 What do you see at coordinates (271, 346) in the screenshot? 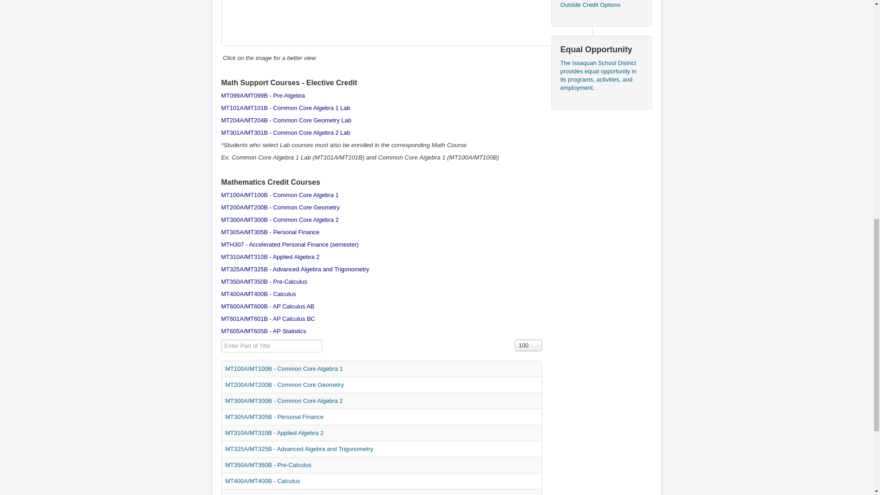
I see `Enter all or part of the title to search for.` at bounding box center [271, 346].